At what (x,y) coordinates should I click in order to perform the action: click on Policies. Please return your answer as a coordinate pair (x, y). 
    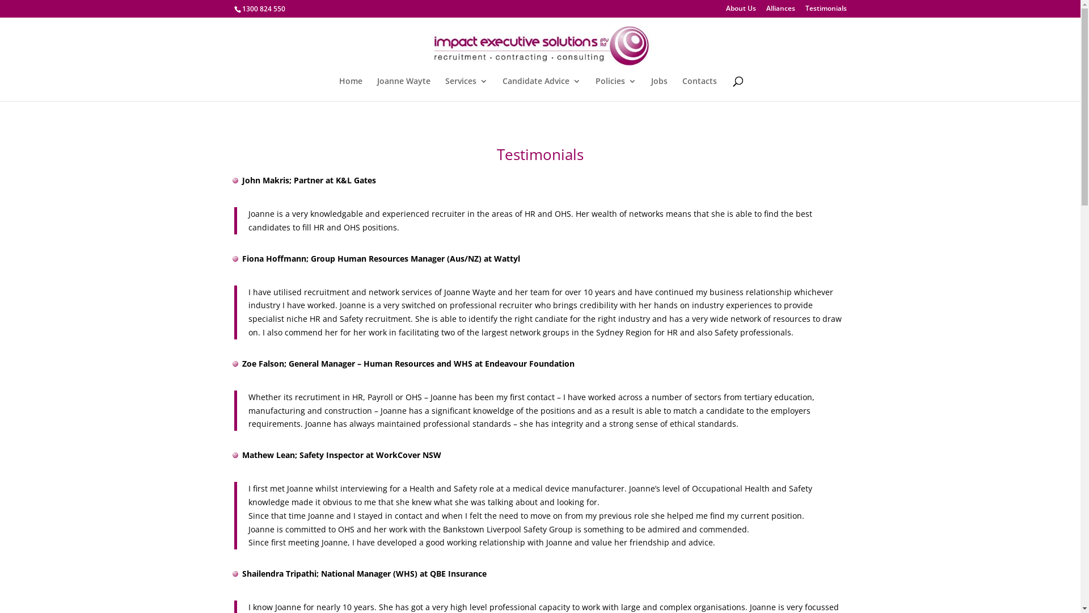
    Looking at the image, I should click on (616, 89).